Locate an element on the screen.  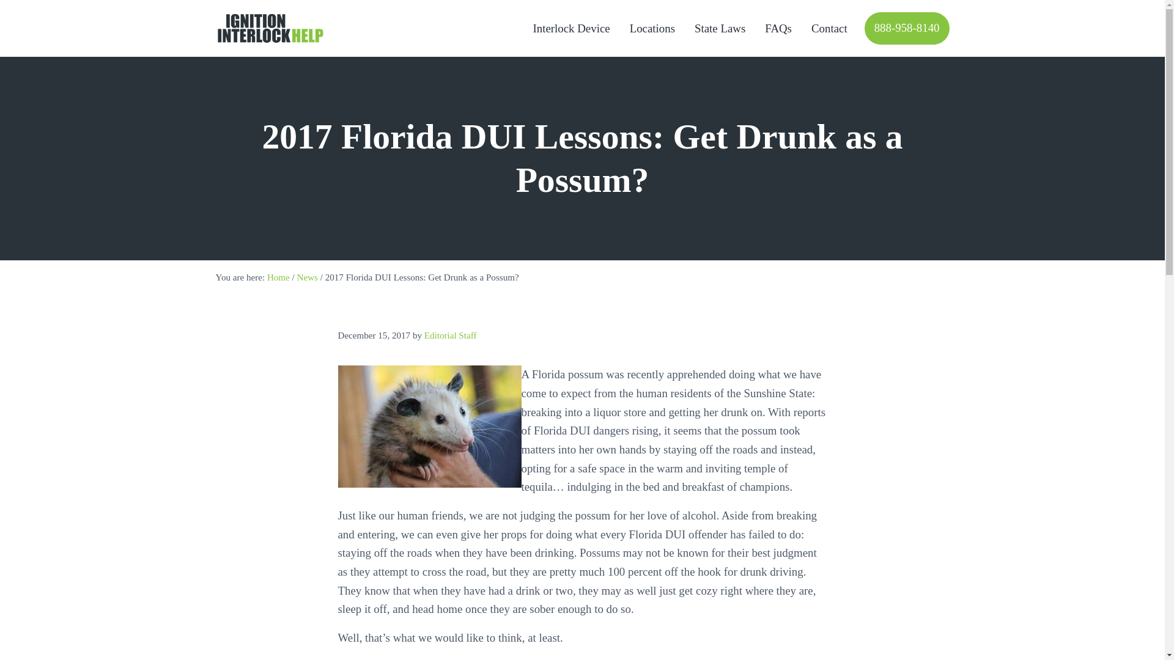
Editorial Staff is located at coordinates (450, 336).